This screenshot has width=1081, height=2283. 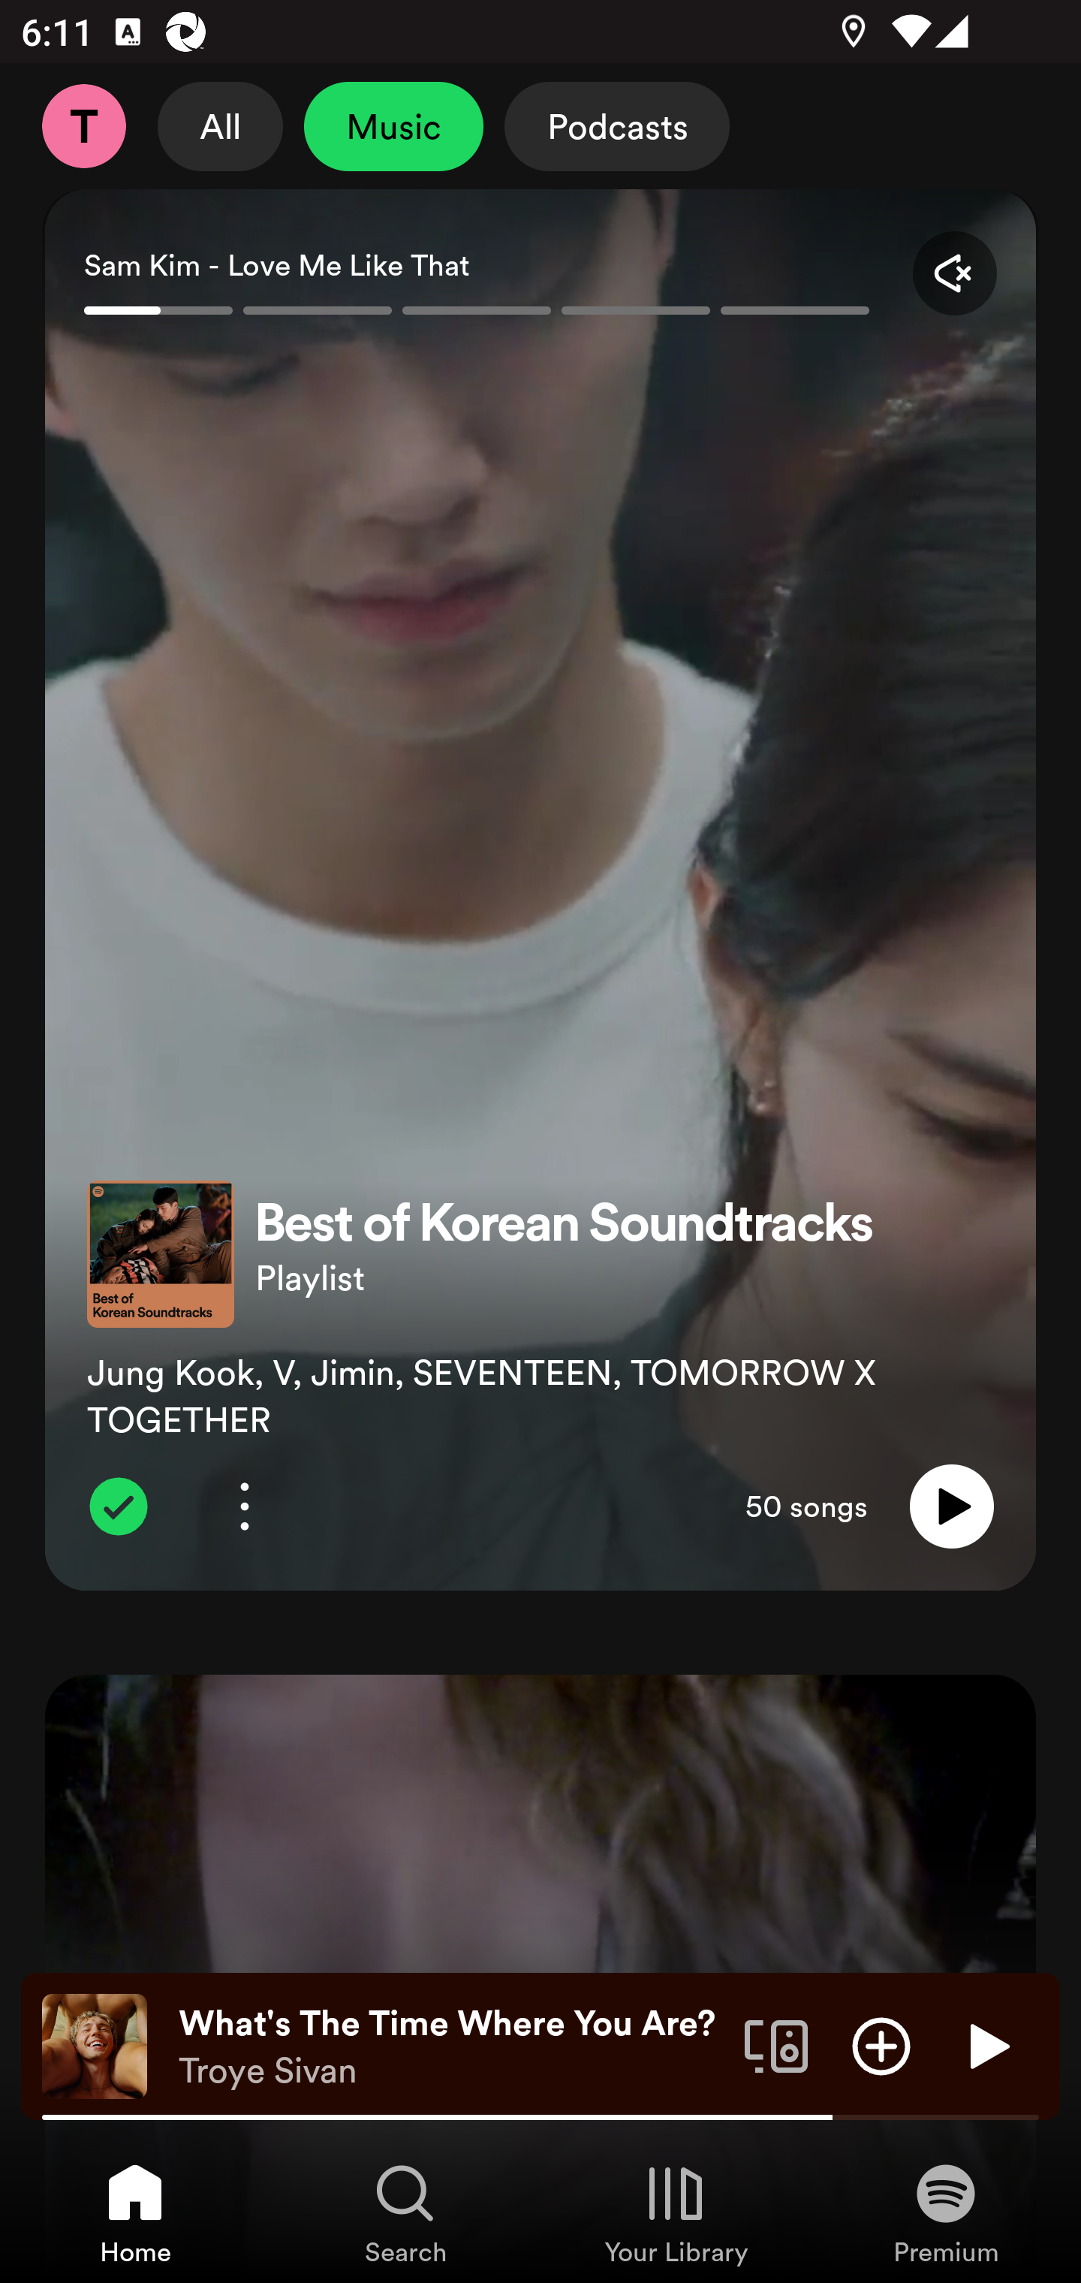 What do you see at coordinates (393, 126) in the screenshot?
I see `Music Unselect Music` at bounding box center [393, 126].